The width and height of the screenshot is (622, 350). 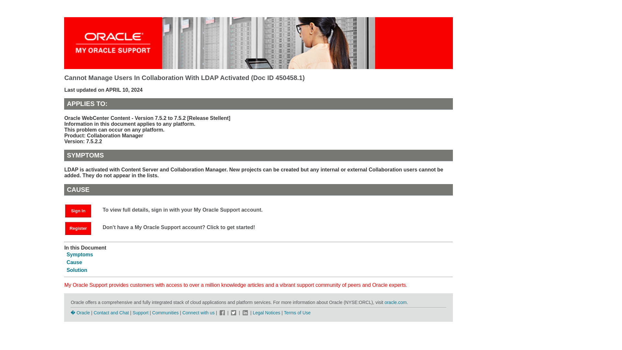 I want to click on Register, so click(x=78, y=228).